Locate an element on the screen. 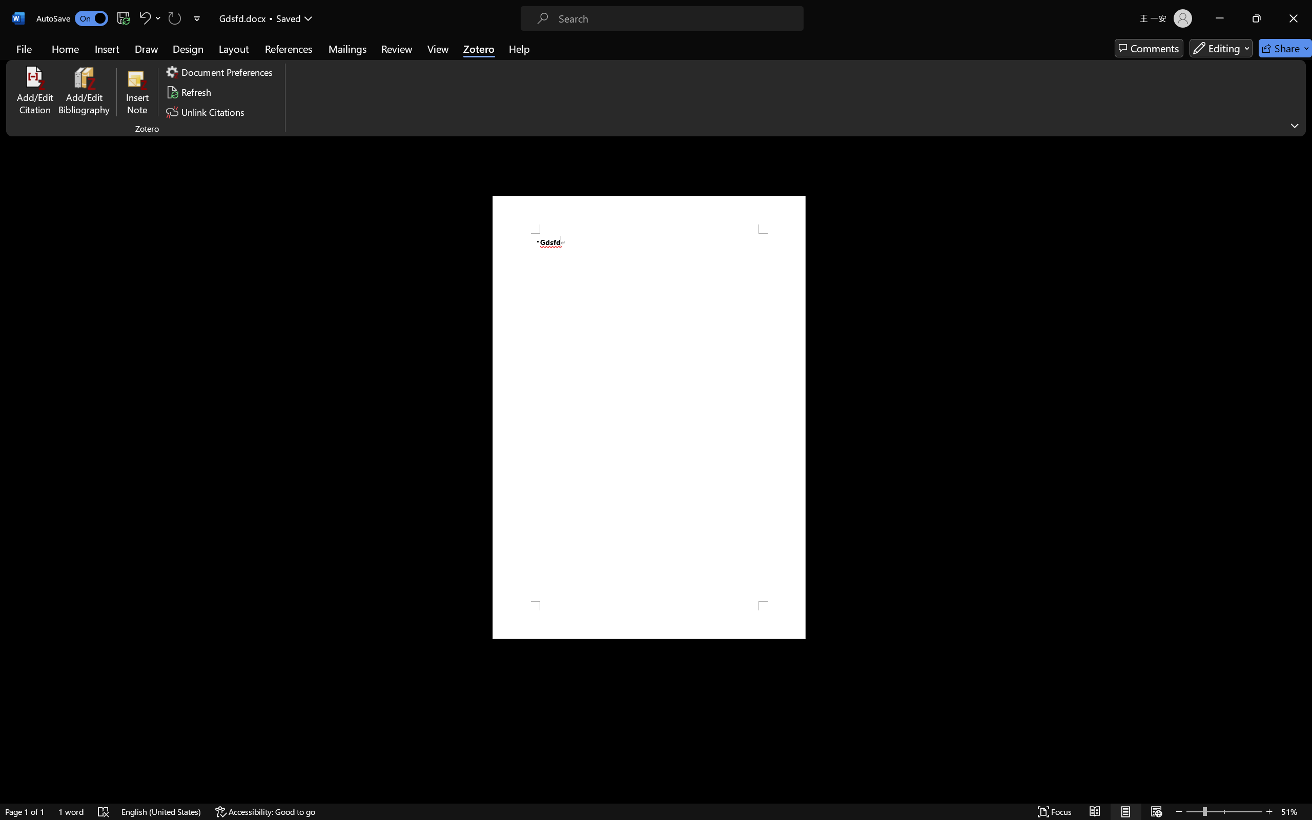 This screenshot has height=820, width=1312. Layout is located at coordinates (130, 45).